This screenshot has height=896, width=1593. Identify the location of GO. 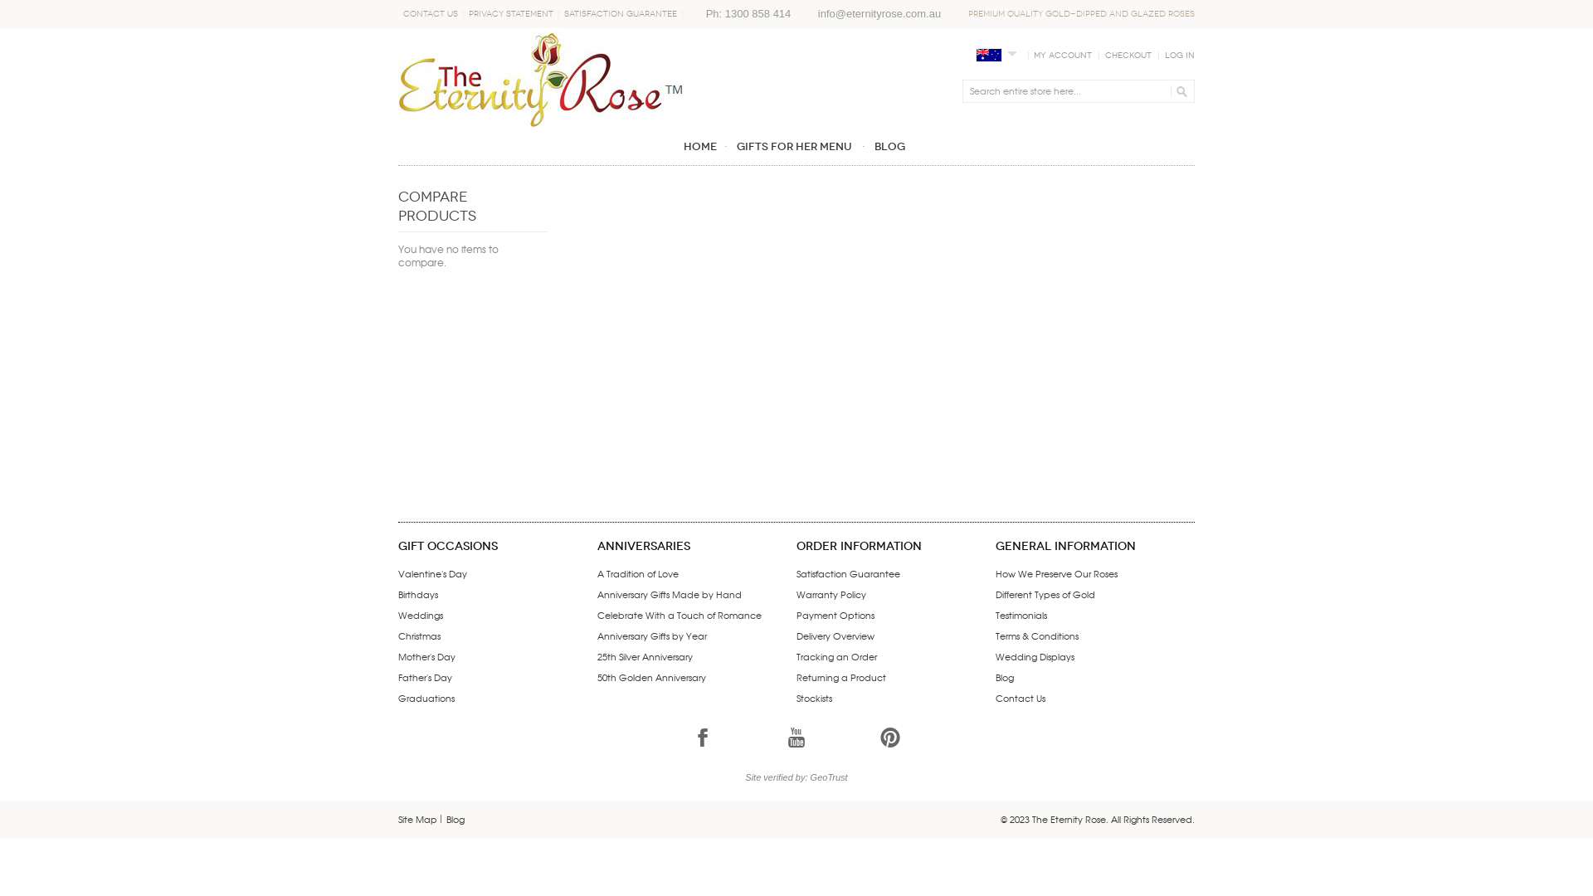
(1180, 91).